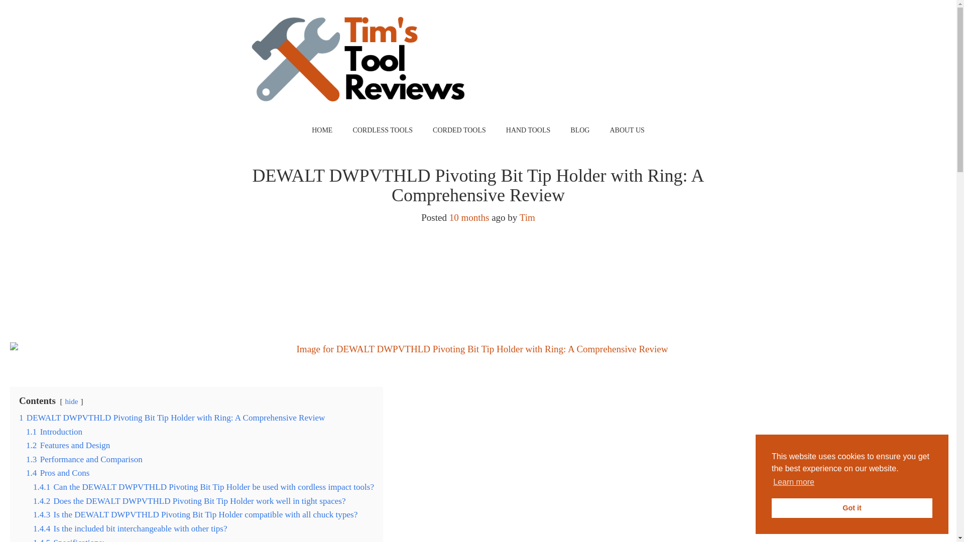  I want to click on BLOG, so click(579, 130).